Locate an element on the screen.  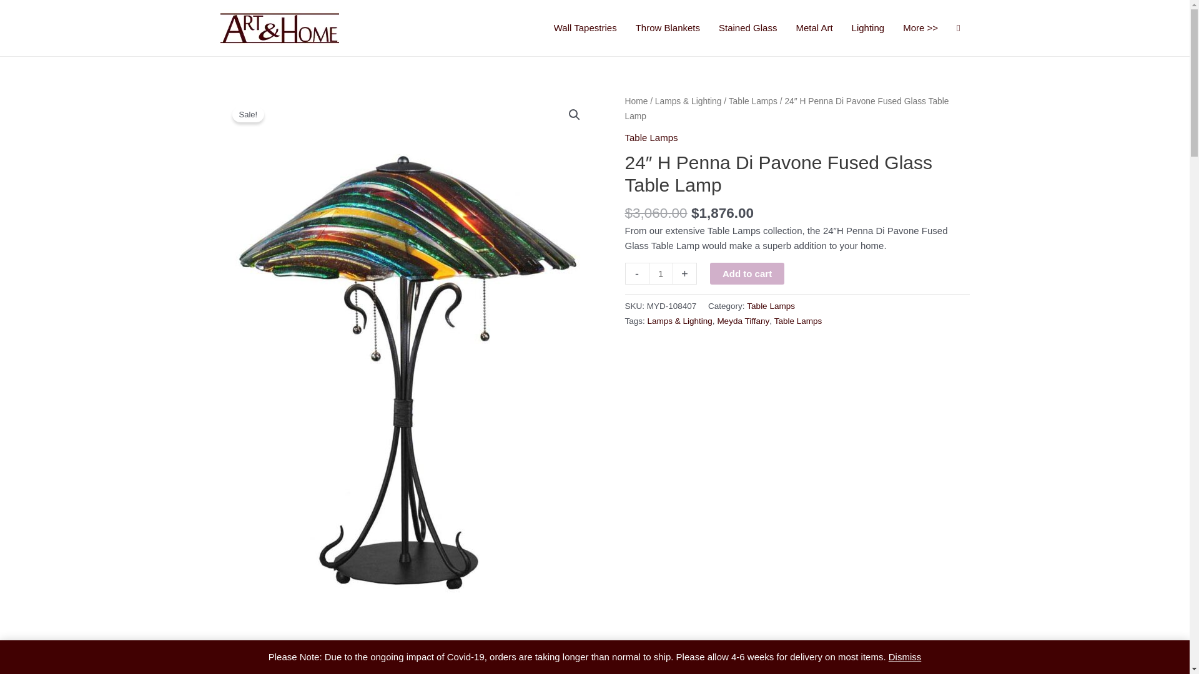
Table Lamps is located at coordinates (651, 137).